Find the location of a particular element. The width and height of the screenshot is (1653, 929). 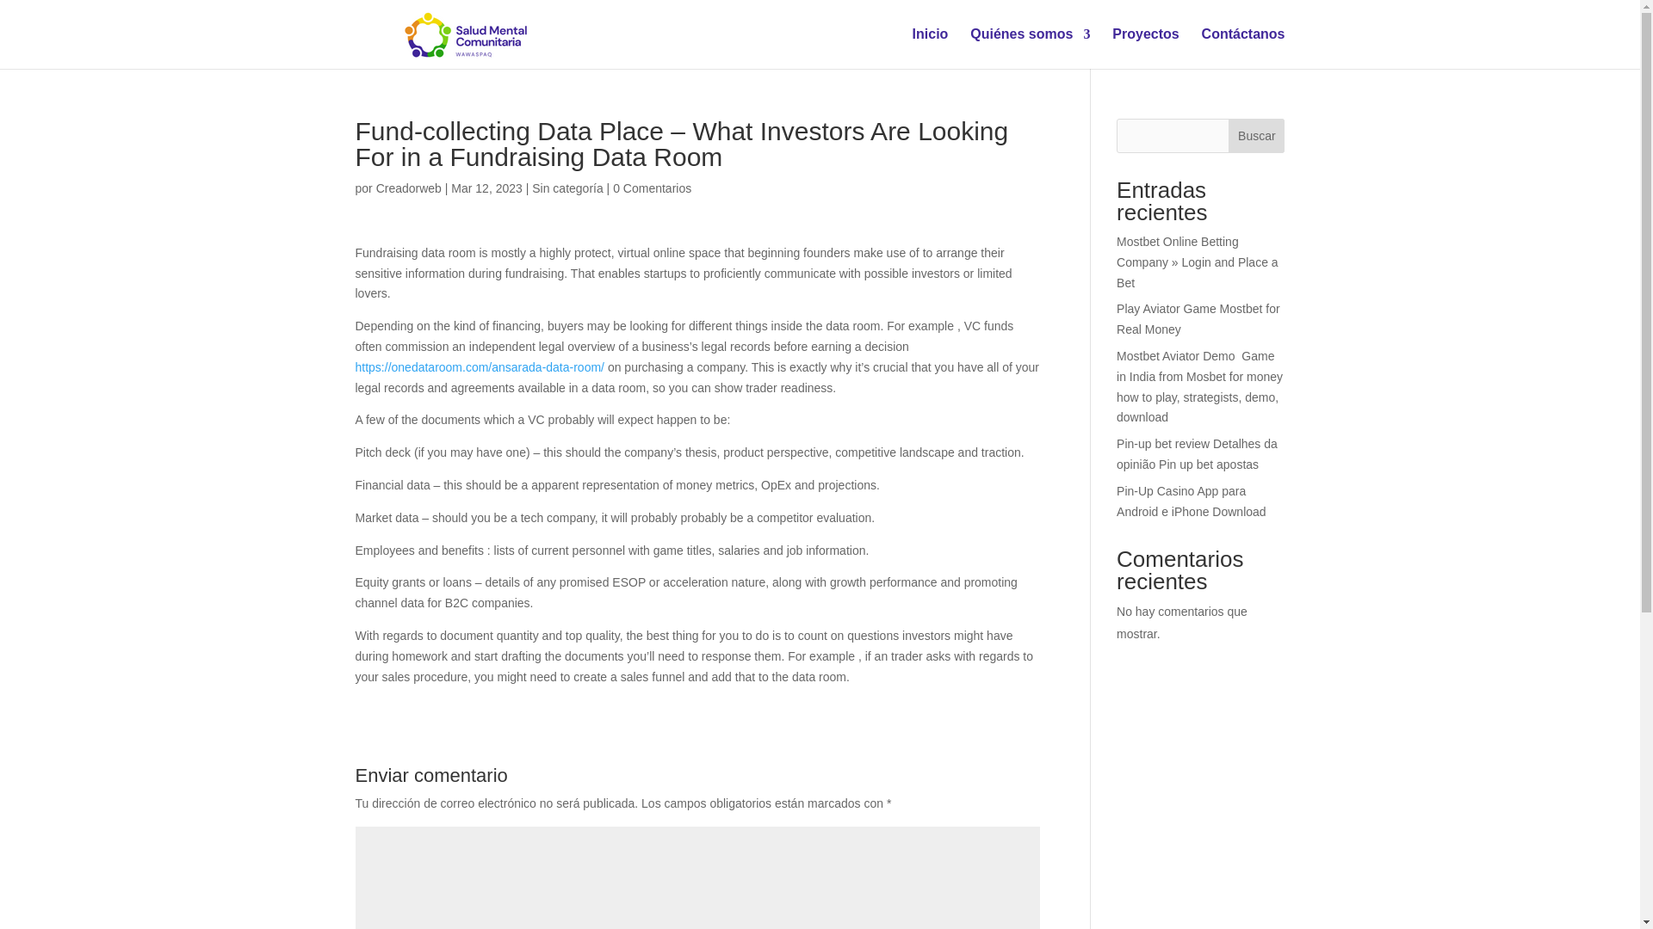

Inicio is located at coordinates (930, 48).